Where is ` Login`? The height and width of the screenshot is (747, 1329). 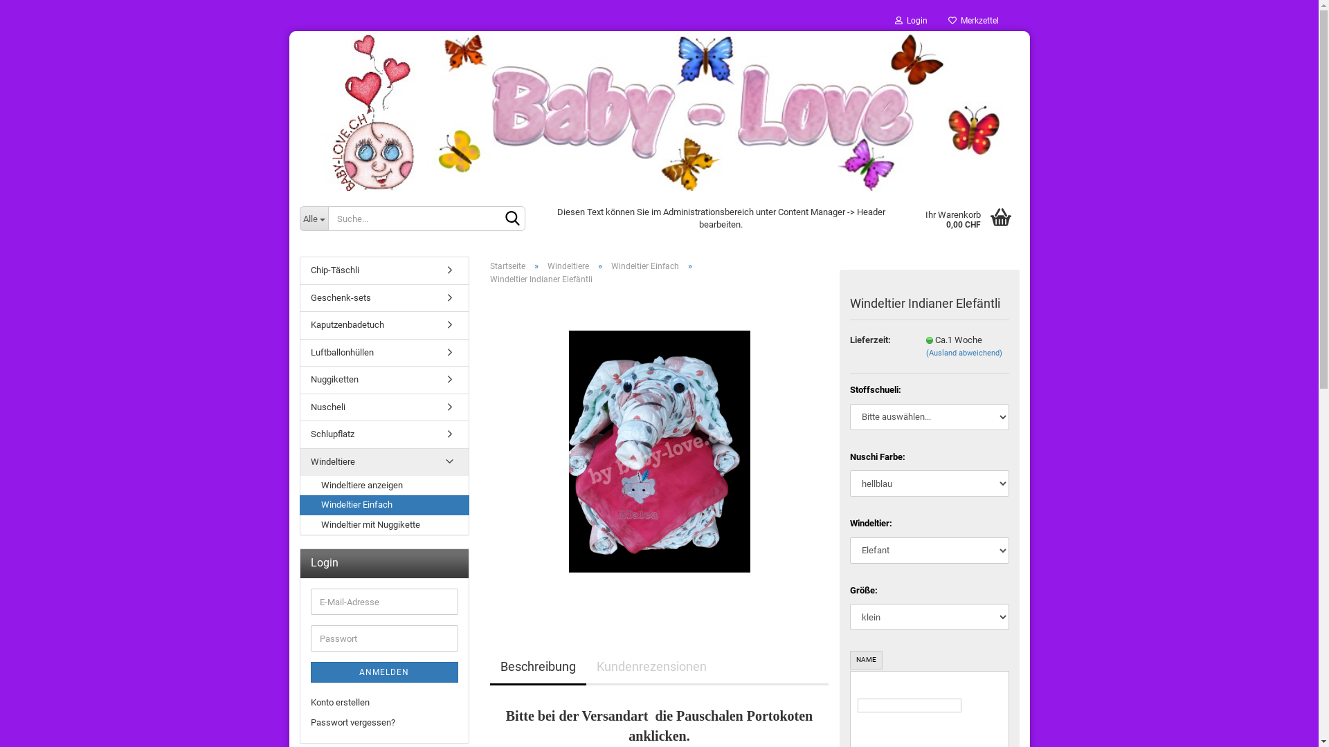
 Login is located at coordinates (911, 21).